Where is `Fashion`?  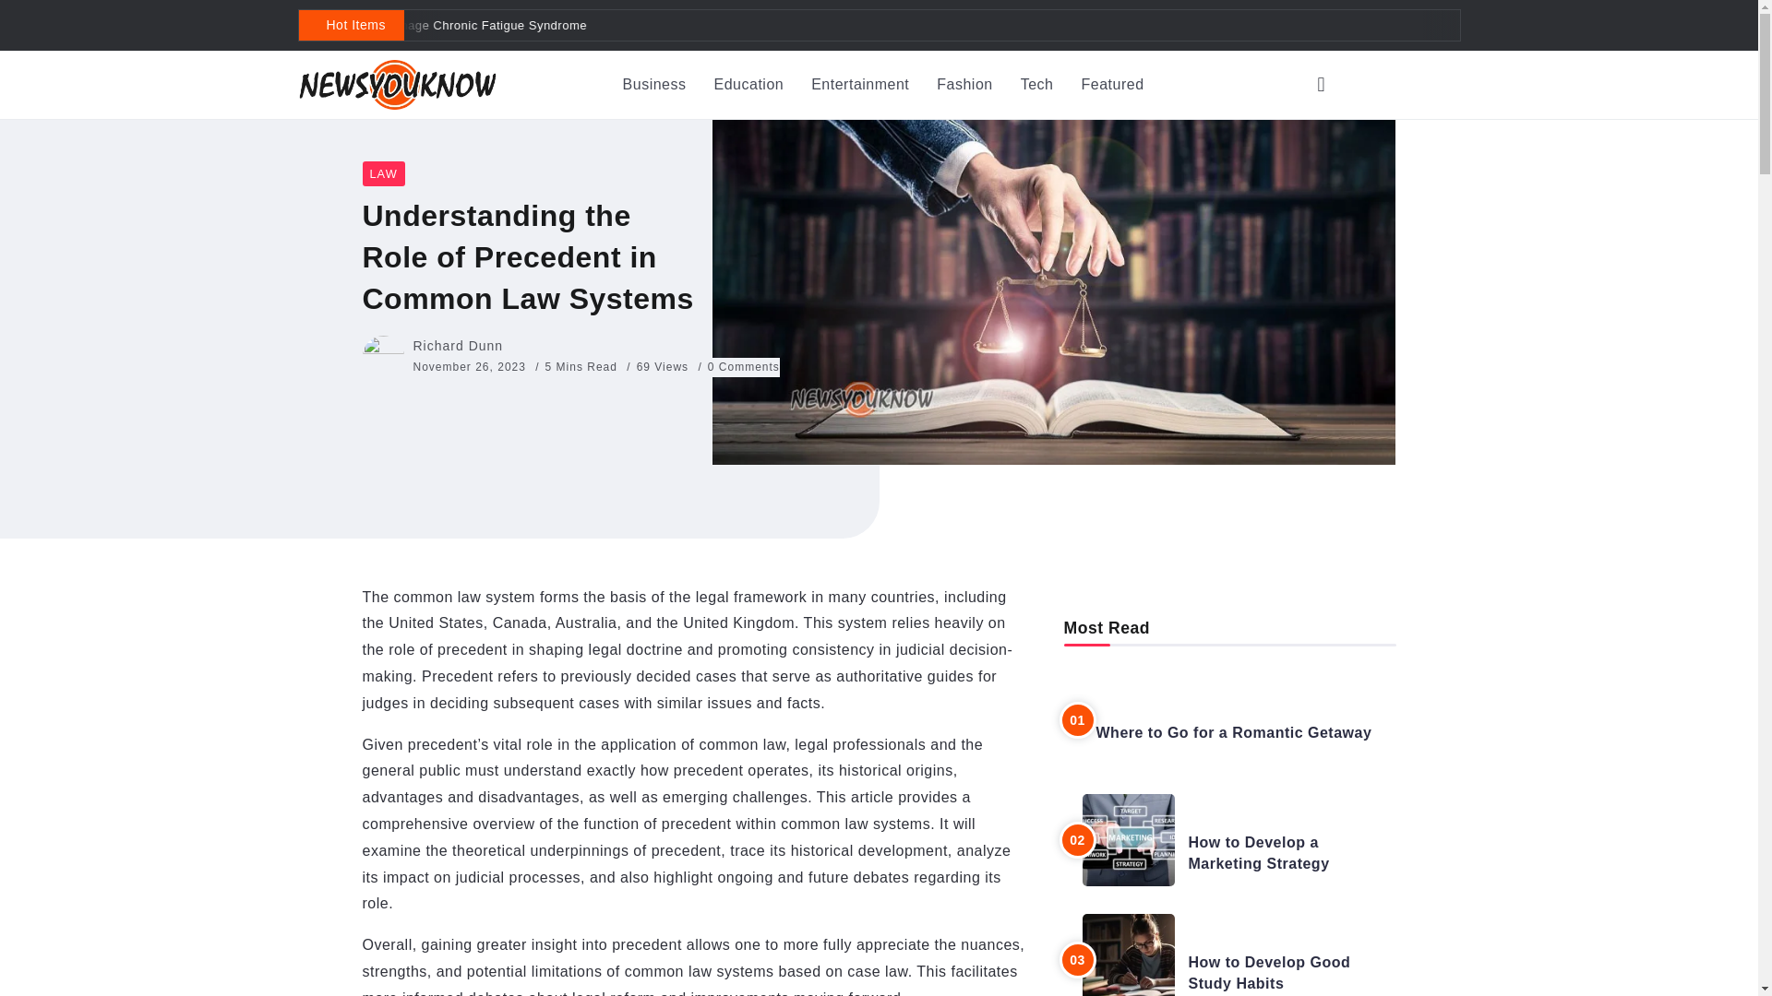
Fashion is located at coordinates (964, 85).